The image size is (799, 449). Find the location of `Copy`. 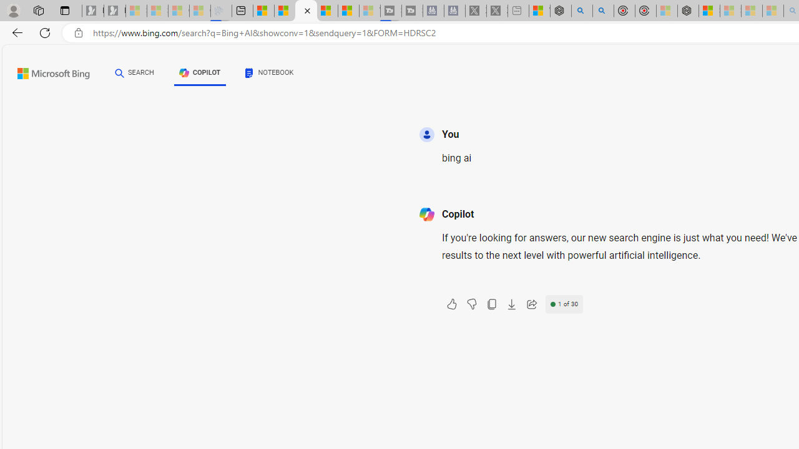

Copy is located at coordinates (491, 304).